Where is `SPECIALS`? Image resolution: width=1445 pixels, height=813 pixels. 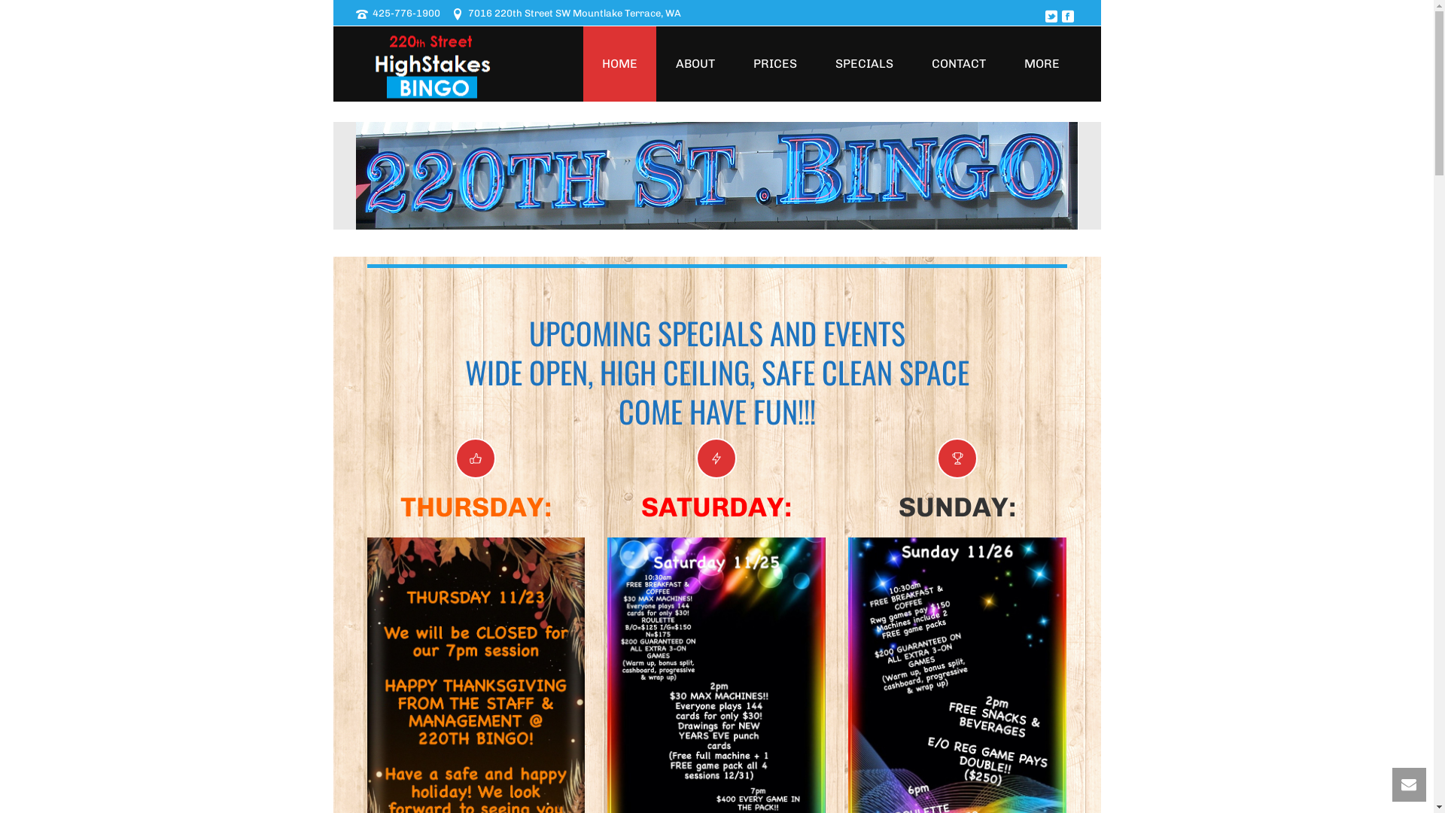 SPECIALS is located at coordinates (864, 64).